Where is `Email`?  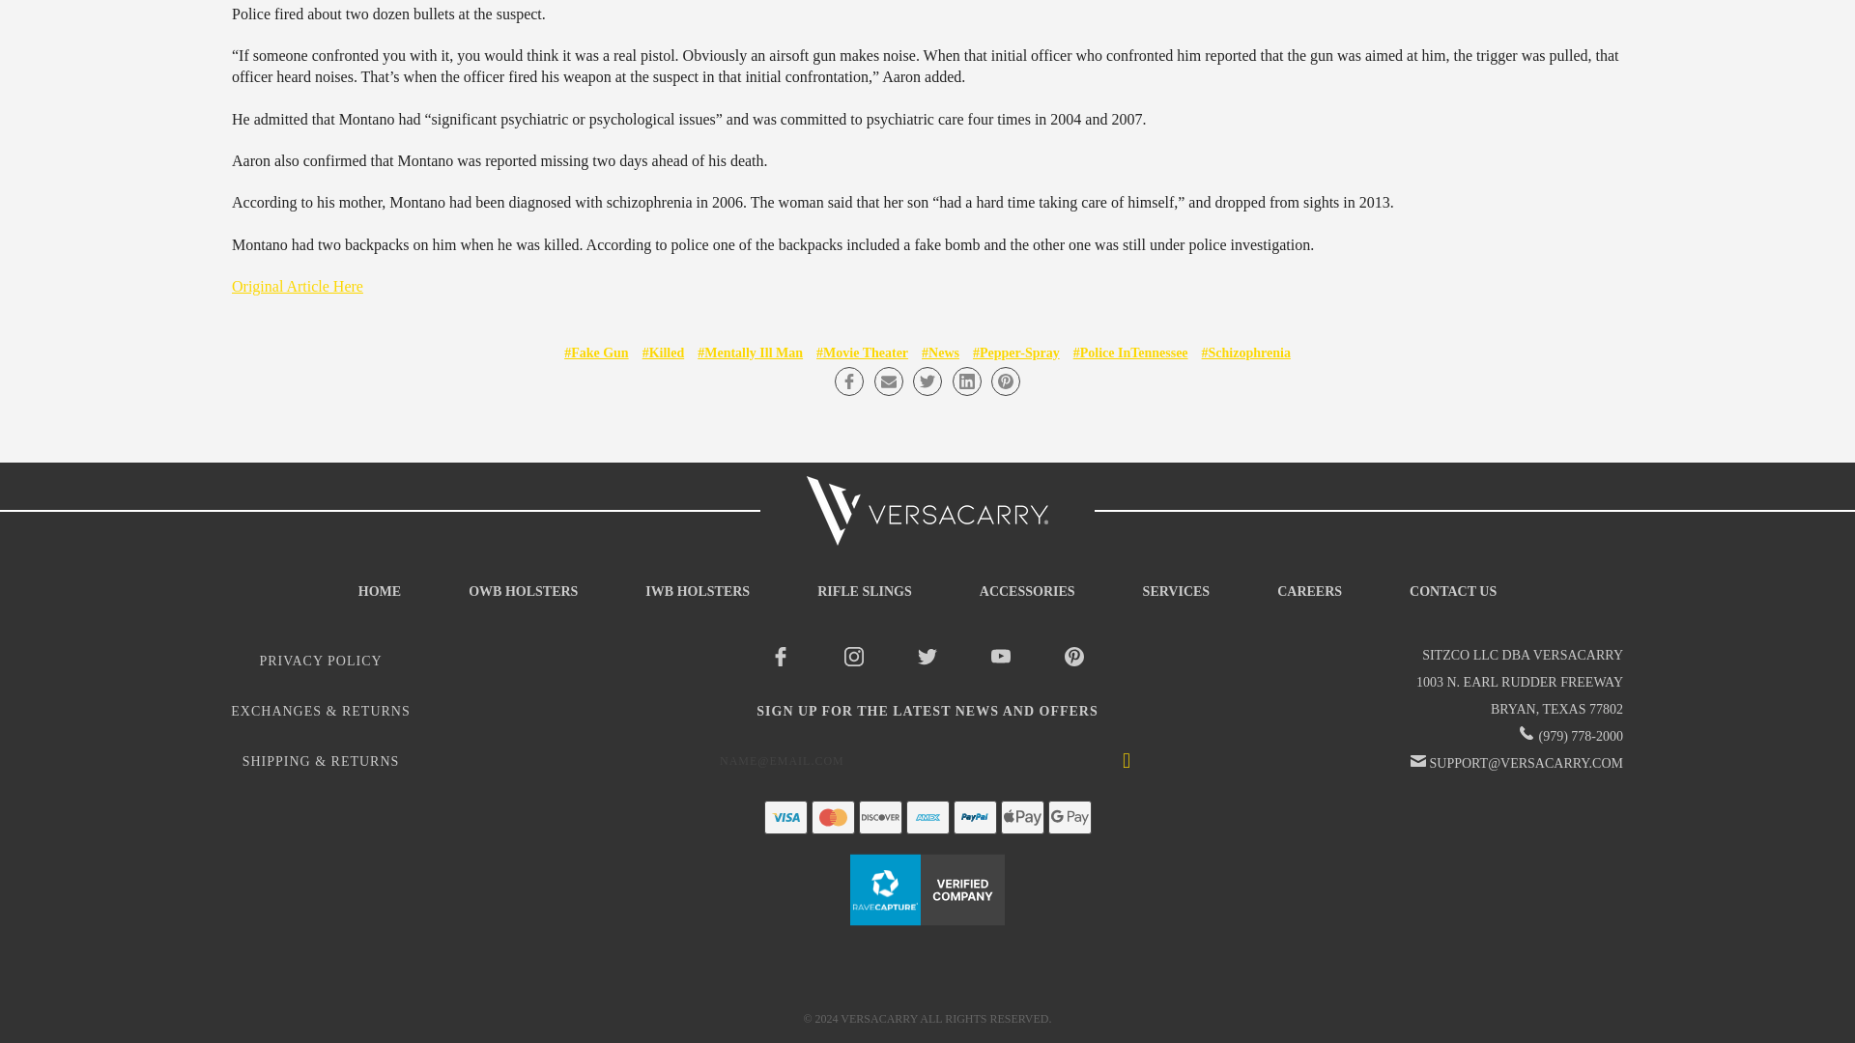
Email is located at coordinates (887, 381).